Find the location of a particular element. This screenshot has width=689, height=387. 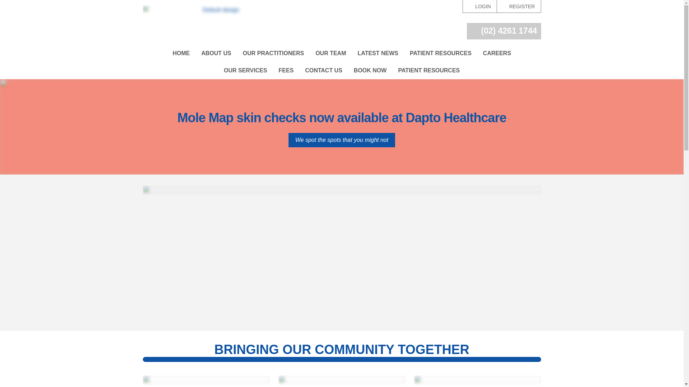

OUR TEAM is located at coordinates (331, 53).